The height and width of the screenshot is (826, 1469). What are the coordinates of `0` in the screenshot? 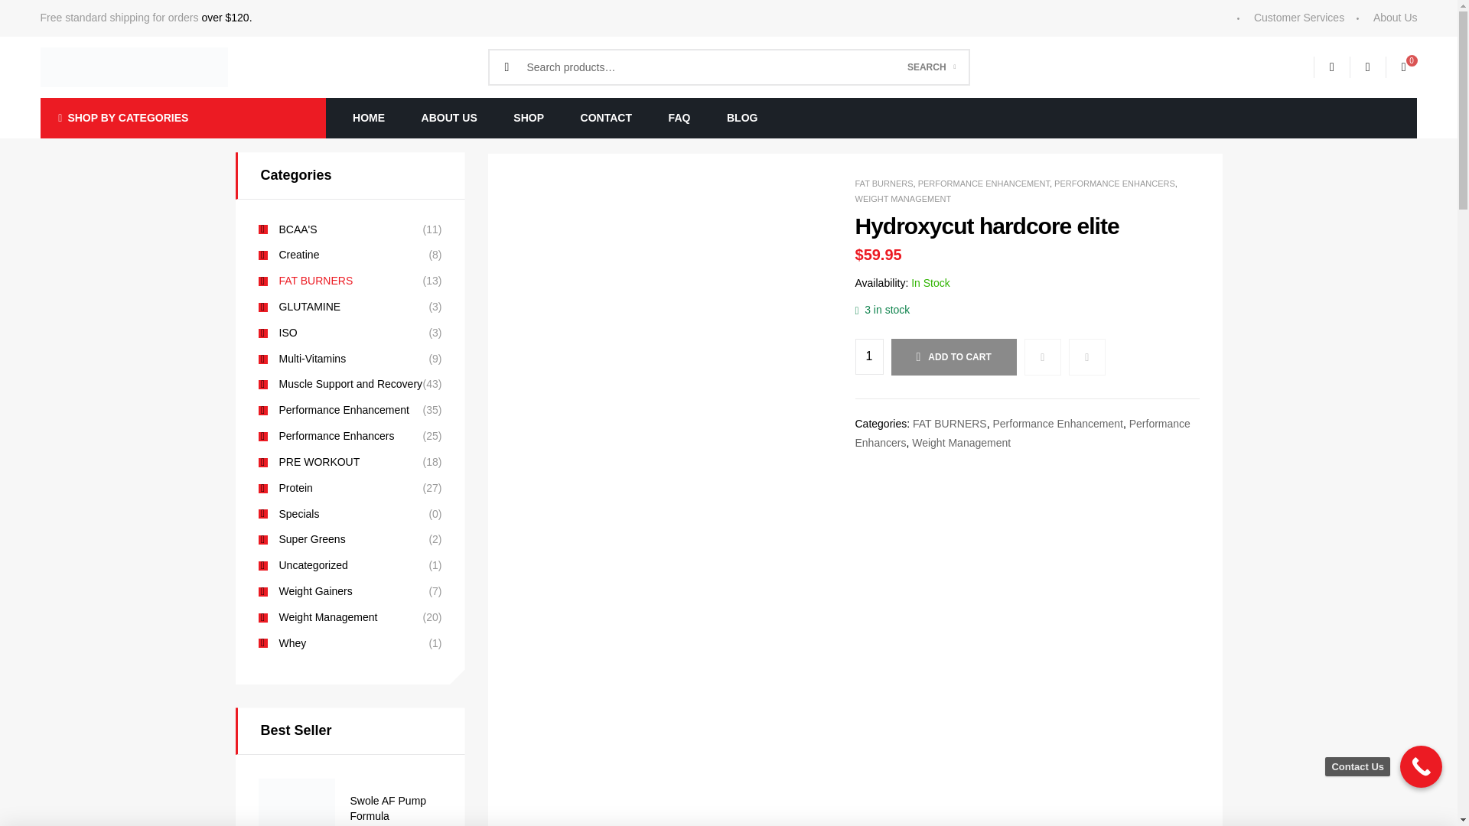 It's located at (1396, 67).